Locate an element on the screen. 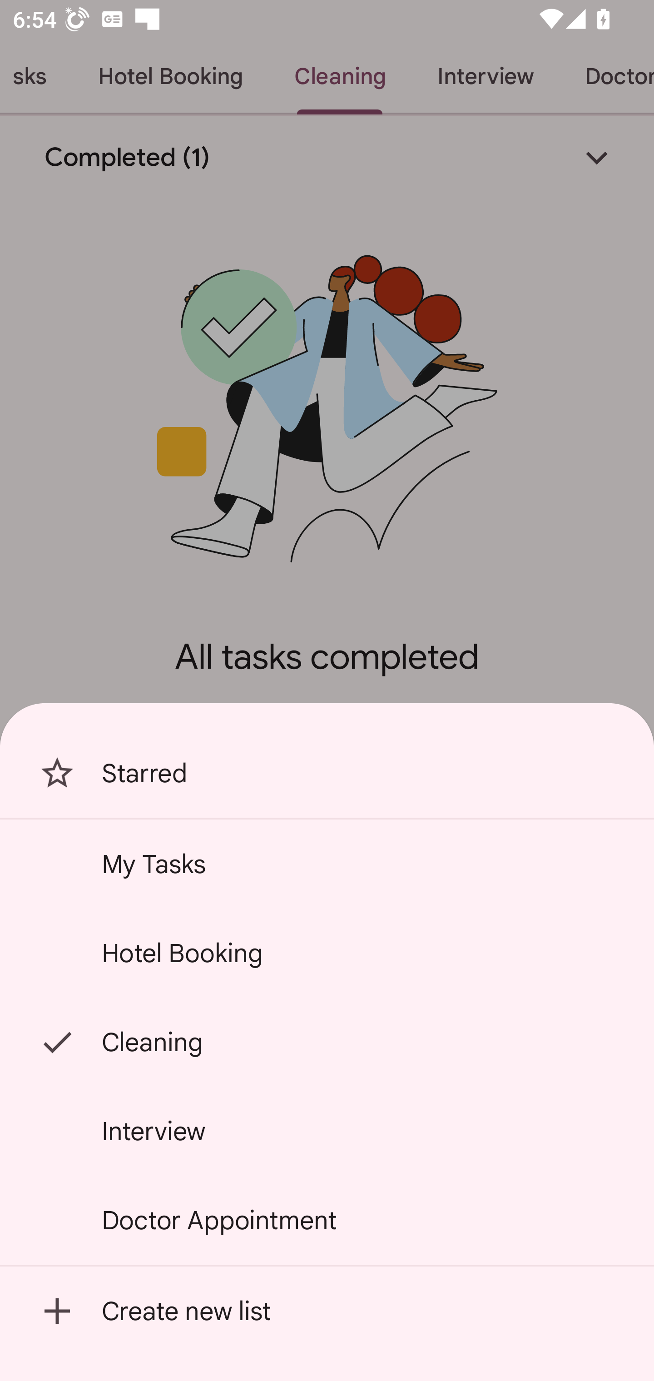  Create new list is located at coordinates (327, 1311).